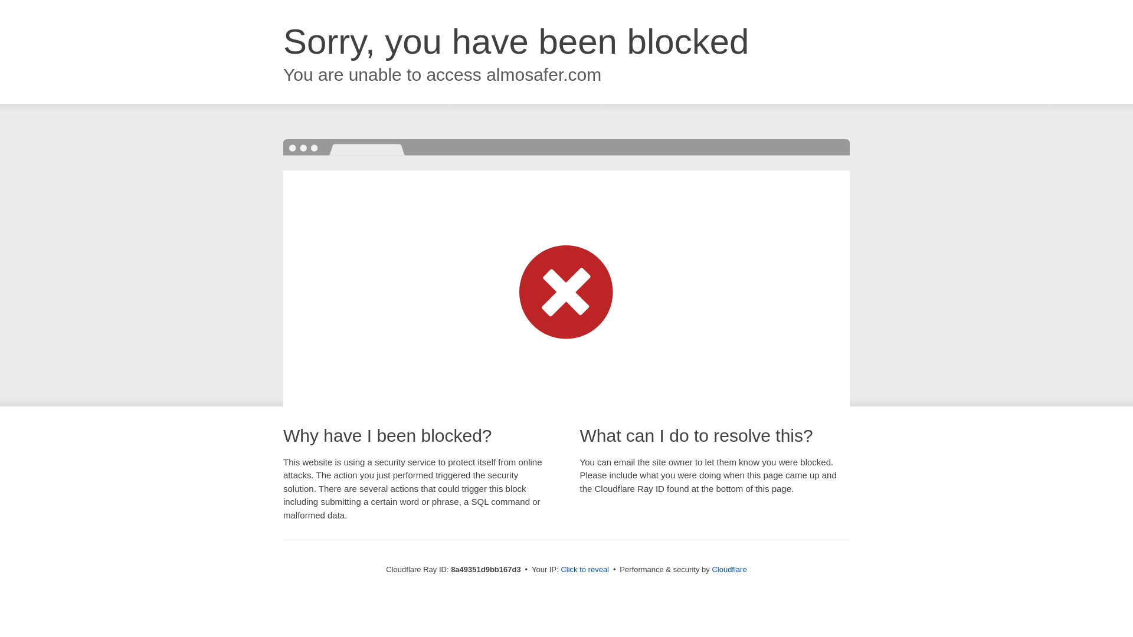  I want to click on Click to reveal, so click(585, 570).